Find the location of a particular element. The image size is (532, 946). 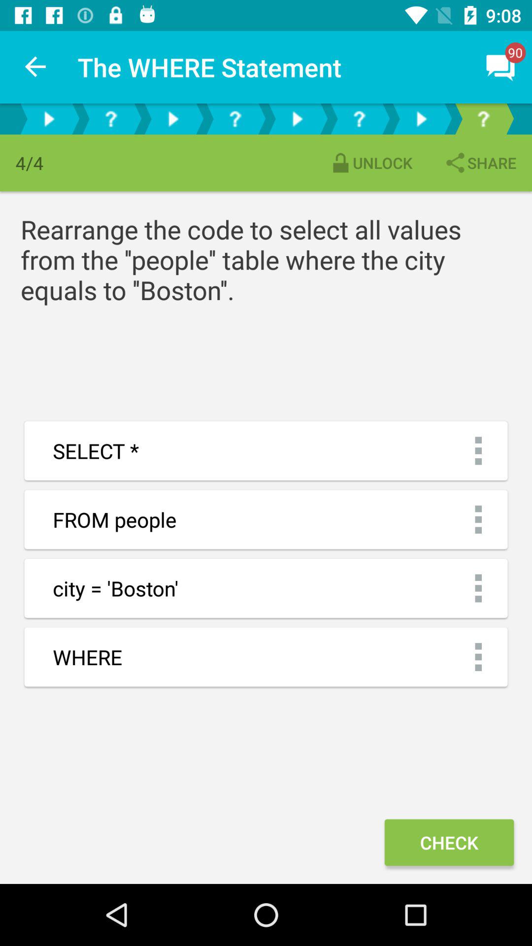

choose the item to the left of the where statement icon is located at coordinates (36, 67).